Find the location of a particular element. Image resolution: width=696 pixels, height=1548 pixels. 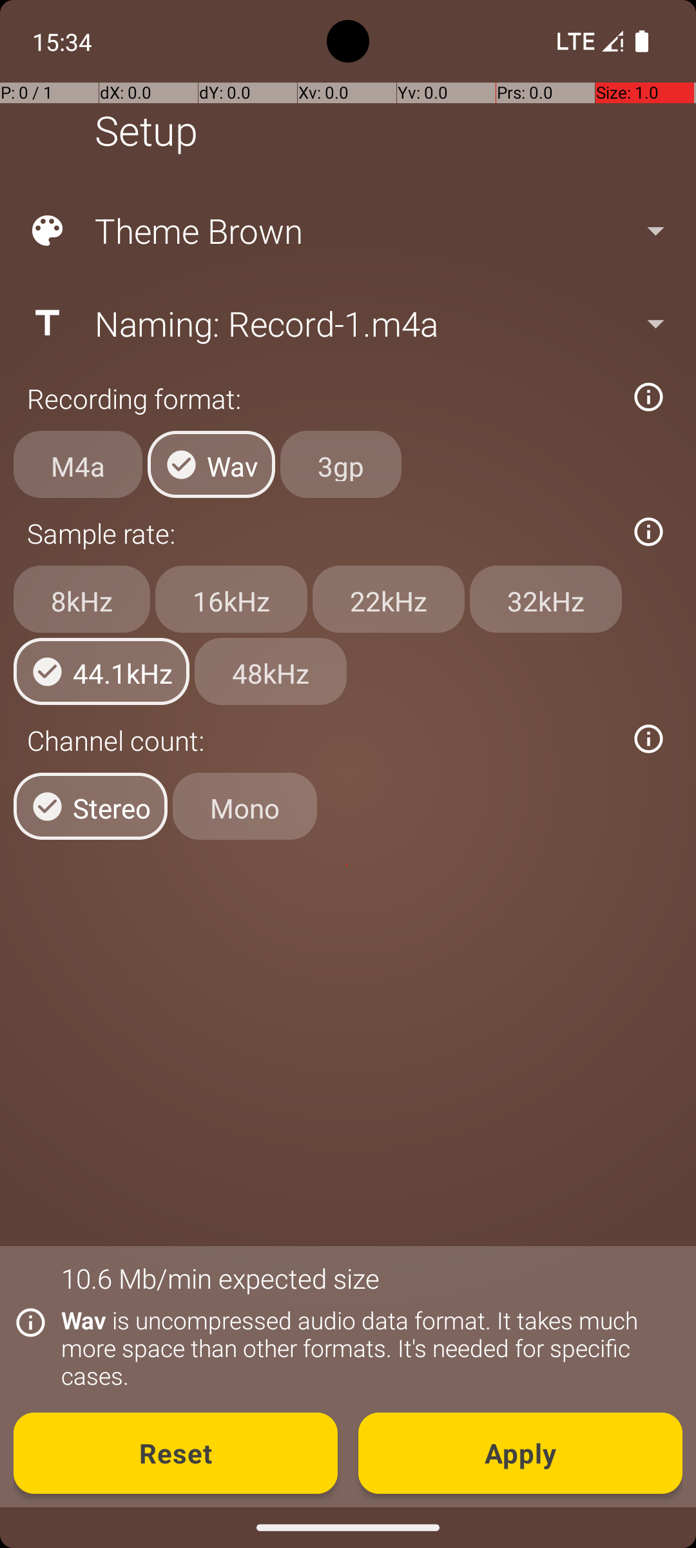

Phone one bar. is located at coordinates (588, 41).